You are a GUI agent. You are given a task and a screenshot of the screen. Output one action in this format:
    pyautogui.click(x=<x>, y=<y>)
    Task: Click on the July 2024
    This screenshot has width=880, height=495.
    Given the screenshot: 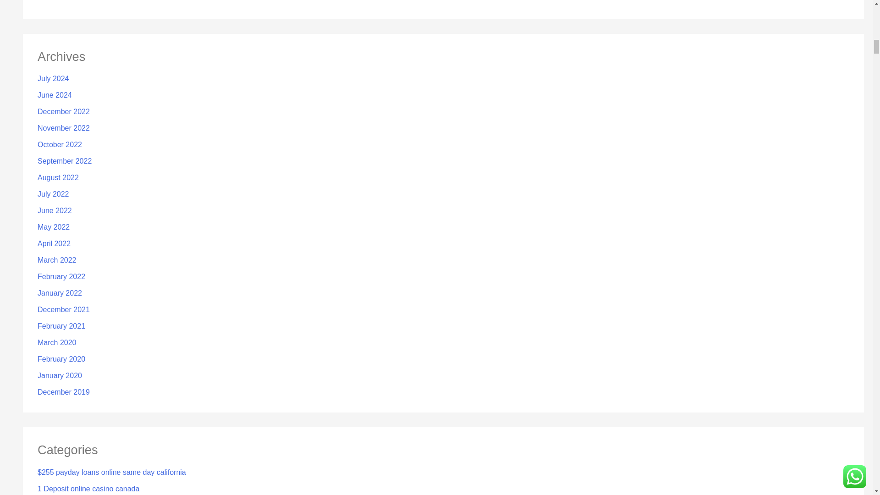 What is the action you would take?
    pyautogui.click(x=53, y=79)
    